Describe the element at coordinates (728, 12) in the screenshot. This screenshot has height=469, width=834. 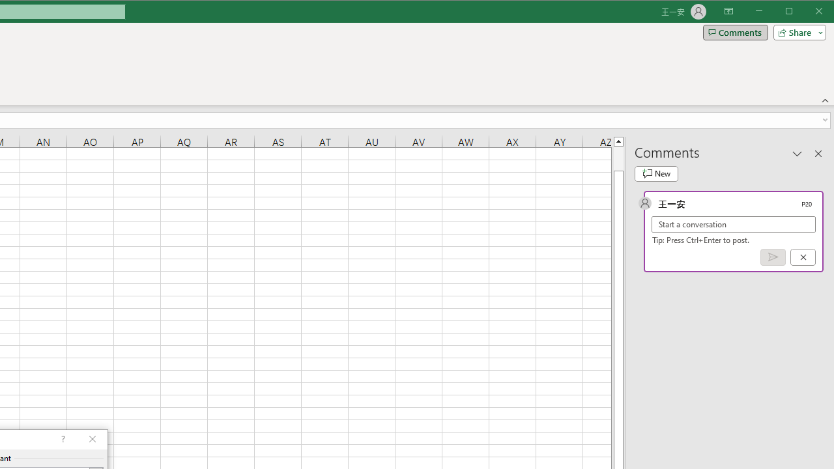
I see `Ribbon Display Options` at that location.